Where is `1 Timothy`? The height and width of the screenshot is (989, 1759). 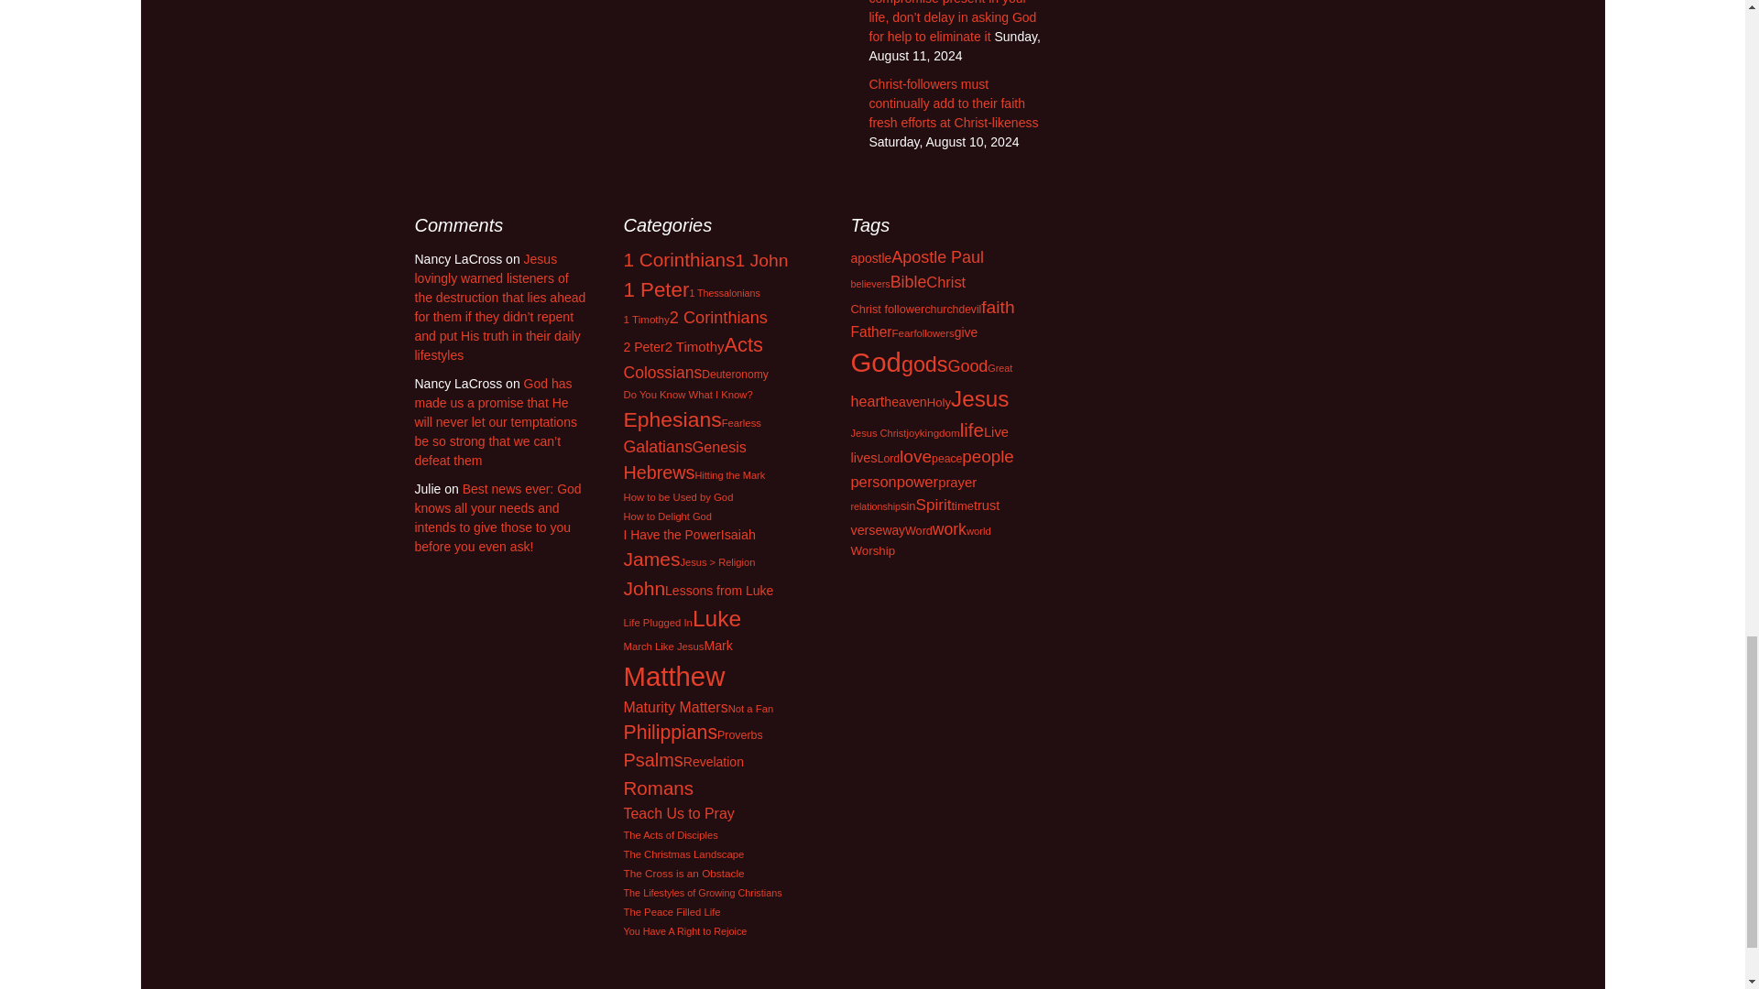
1 Timothy is located at coordinates (645, 319).